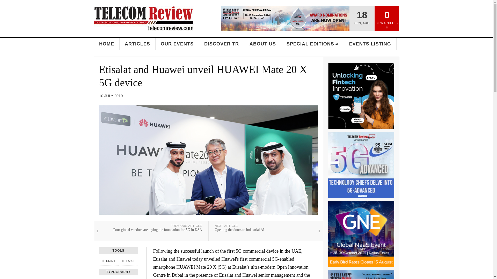  What do you see at coordinates (143, 18) in the screenshot?
I see `Telecom Review` at bounding box center [143, 18].